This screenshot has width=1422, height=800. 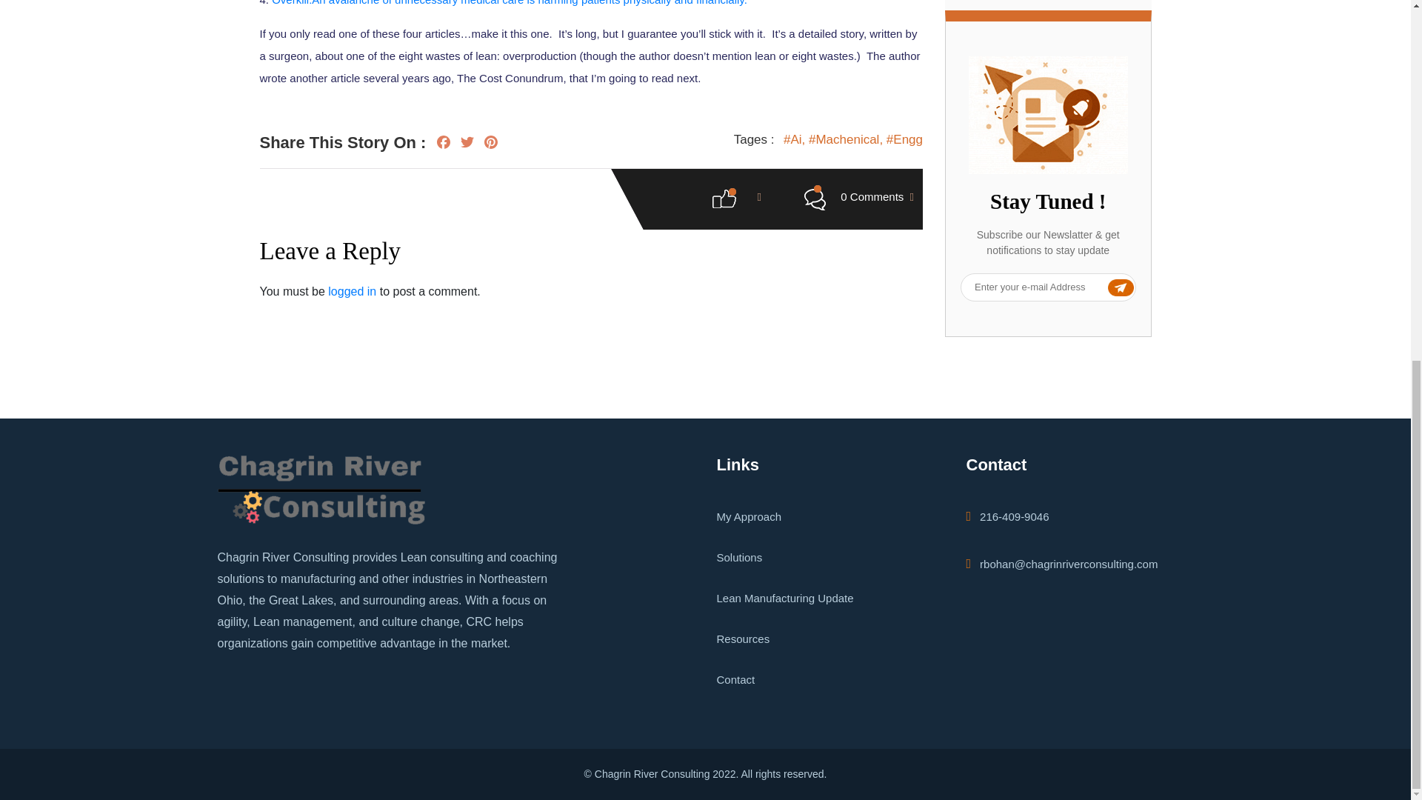 I want to click on 216-409-9046, so click(x=1007, y=517).